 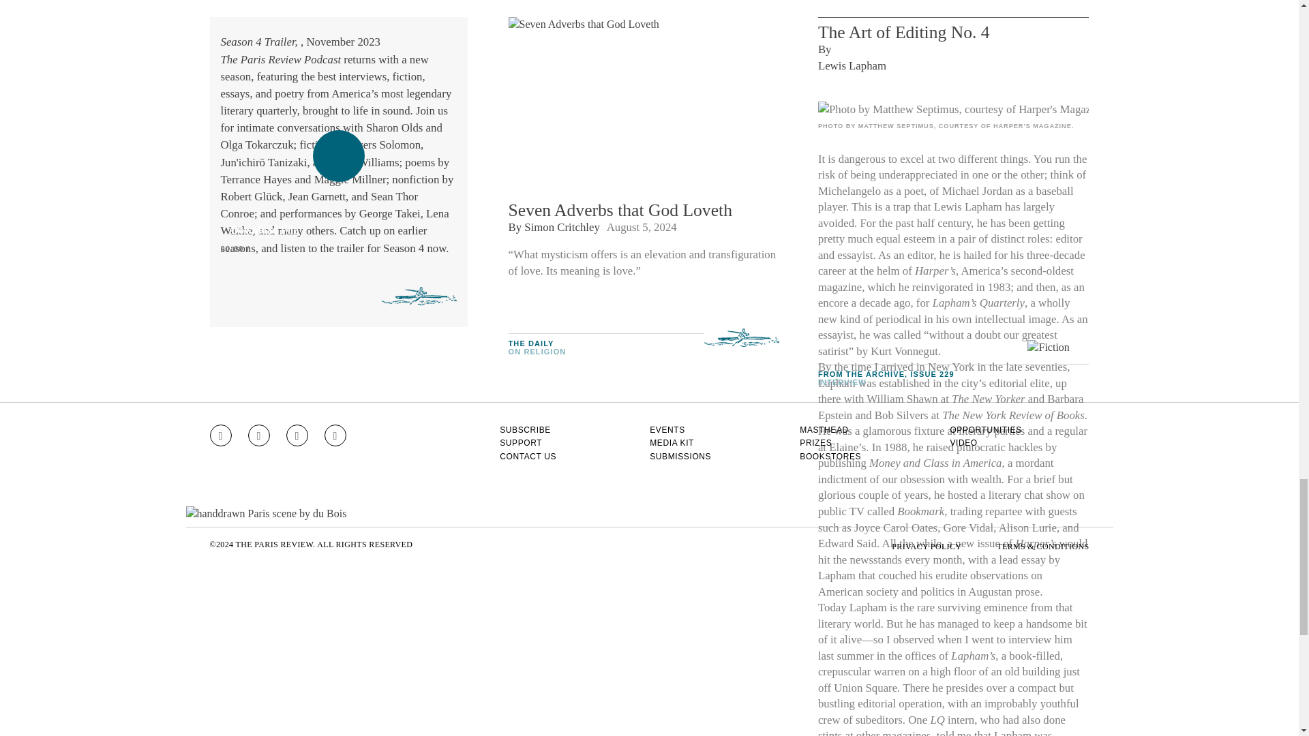 What do you see at coordinates (335, 435) in the screenshot?
I see `Go to RSS feed` at bounding box center [335, 435].